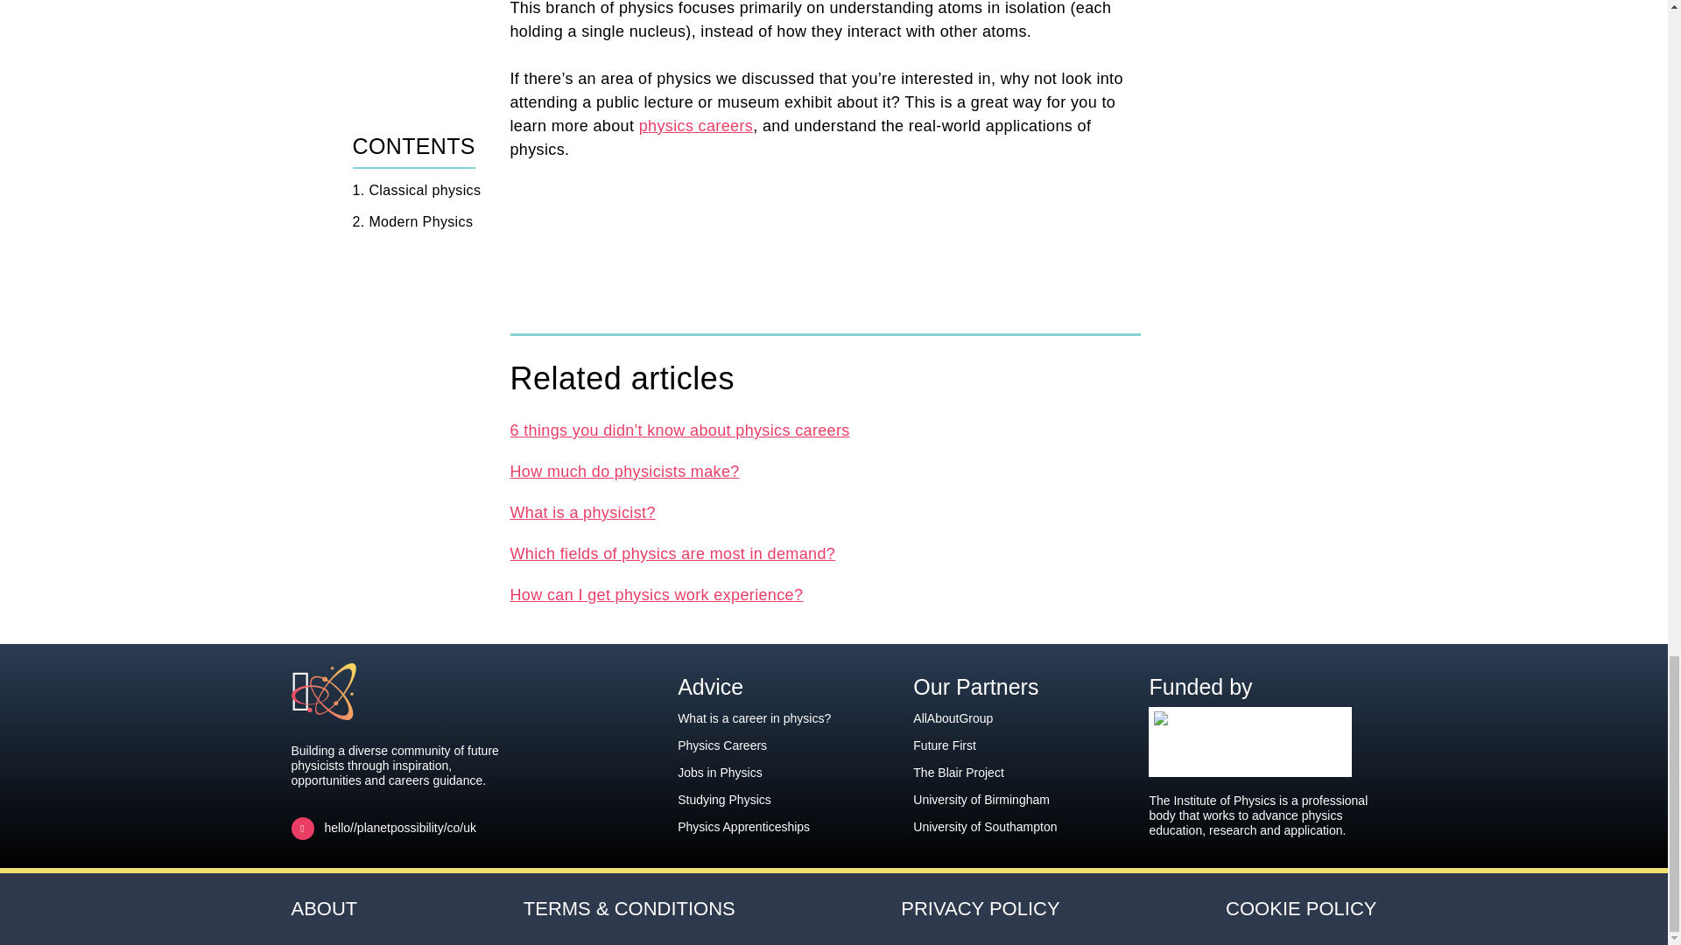 Image resolution: width=1681 pixels, height=945 pixels. What do you see at coordinates (944, 745) in the screenshot?
I see `Future First` at bounding box center [944, 745].